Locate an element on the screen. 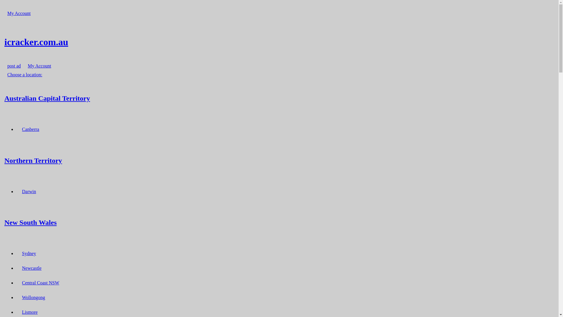 The width and height of the screenshot is (563, 317). Wollongong is located at coordinates (33, 298).